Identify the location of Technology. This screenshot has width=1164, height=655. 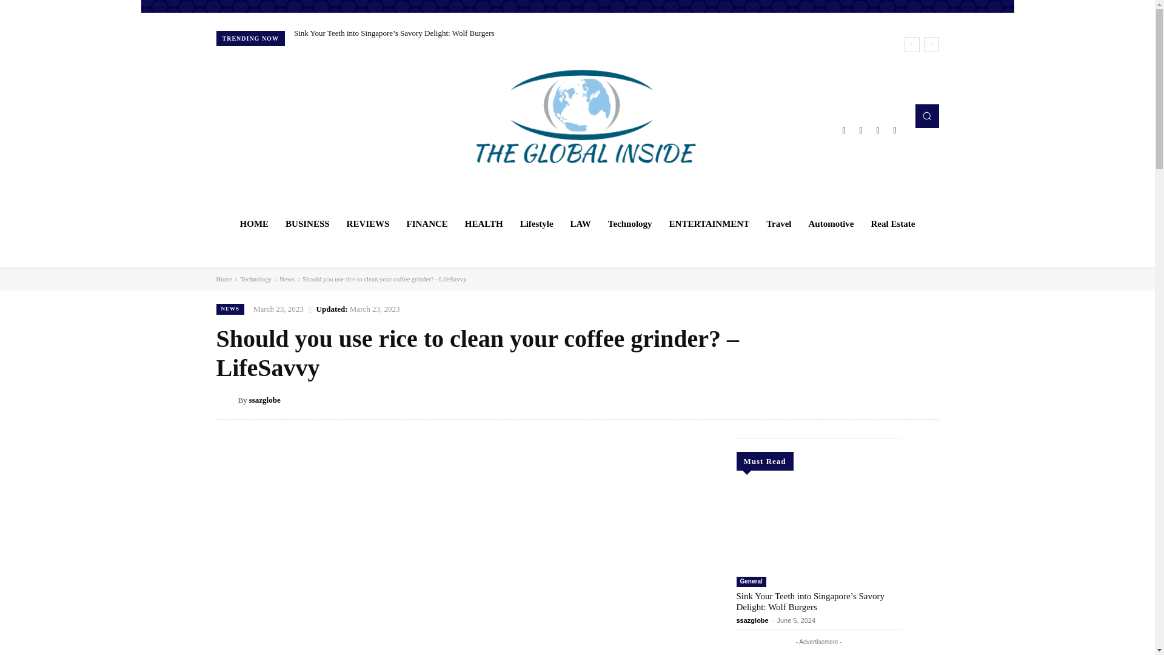
(630, 223).